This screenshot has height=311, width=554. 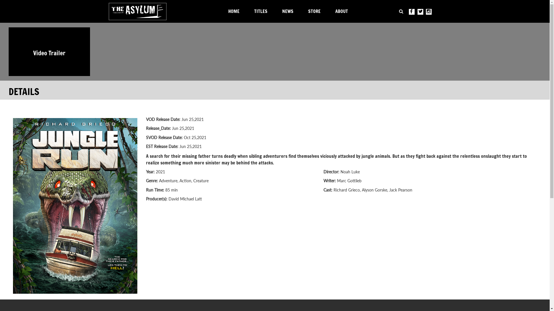 I want to click on TITLES, so click(x=263, y=12).